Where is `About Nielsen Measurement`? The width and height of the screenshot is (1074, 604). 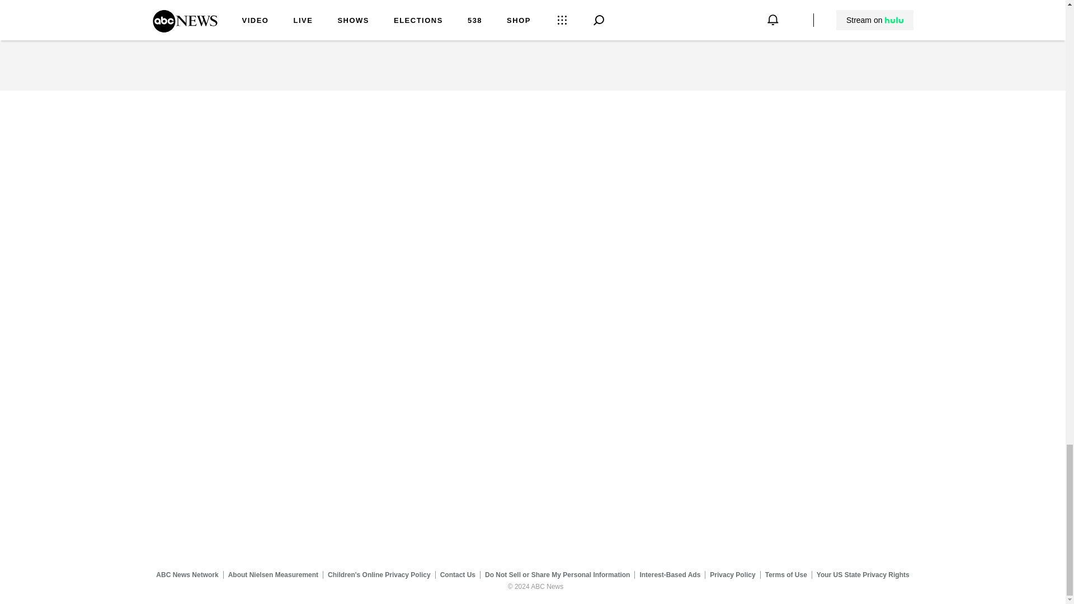 About Nielsen Measurement is located at coordinates (273, 574).